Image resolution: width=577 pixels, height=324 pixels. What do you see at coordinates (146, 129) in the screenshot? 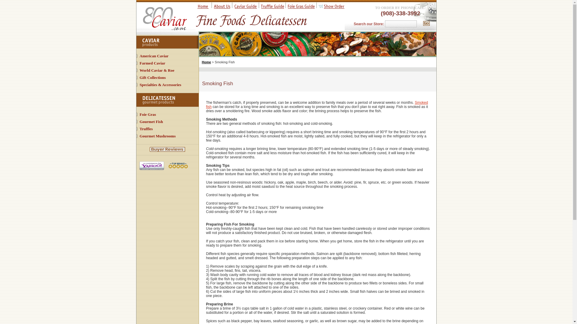
I see `Truffles` at bounding box center [146, 129].